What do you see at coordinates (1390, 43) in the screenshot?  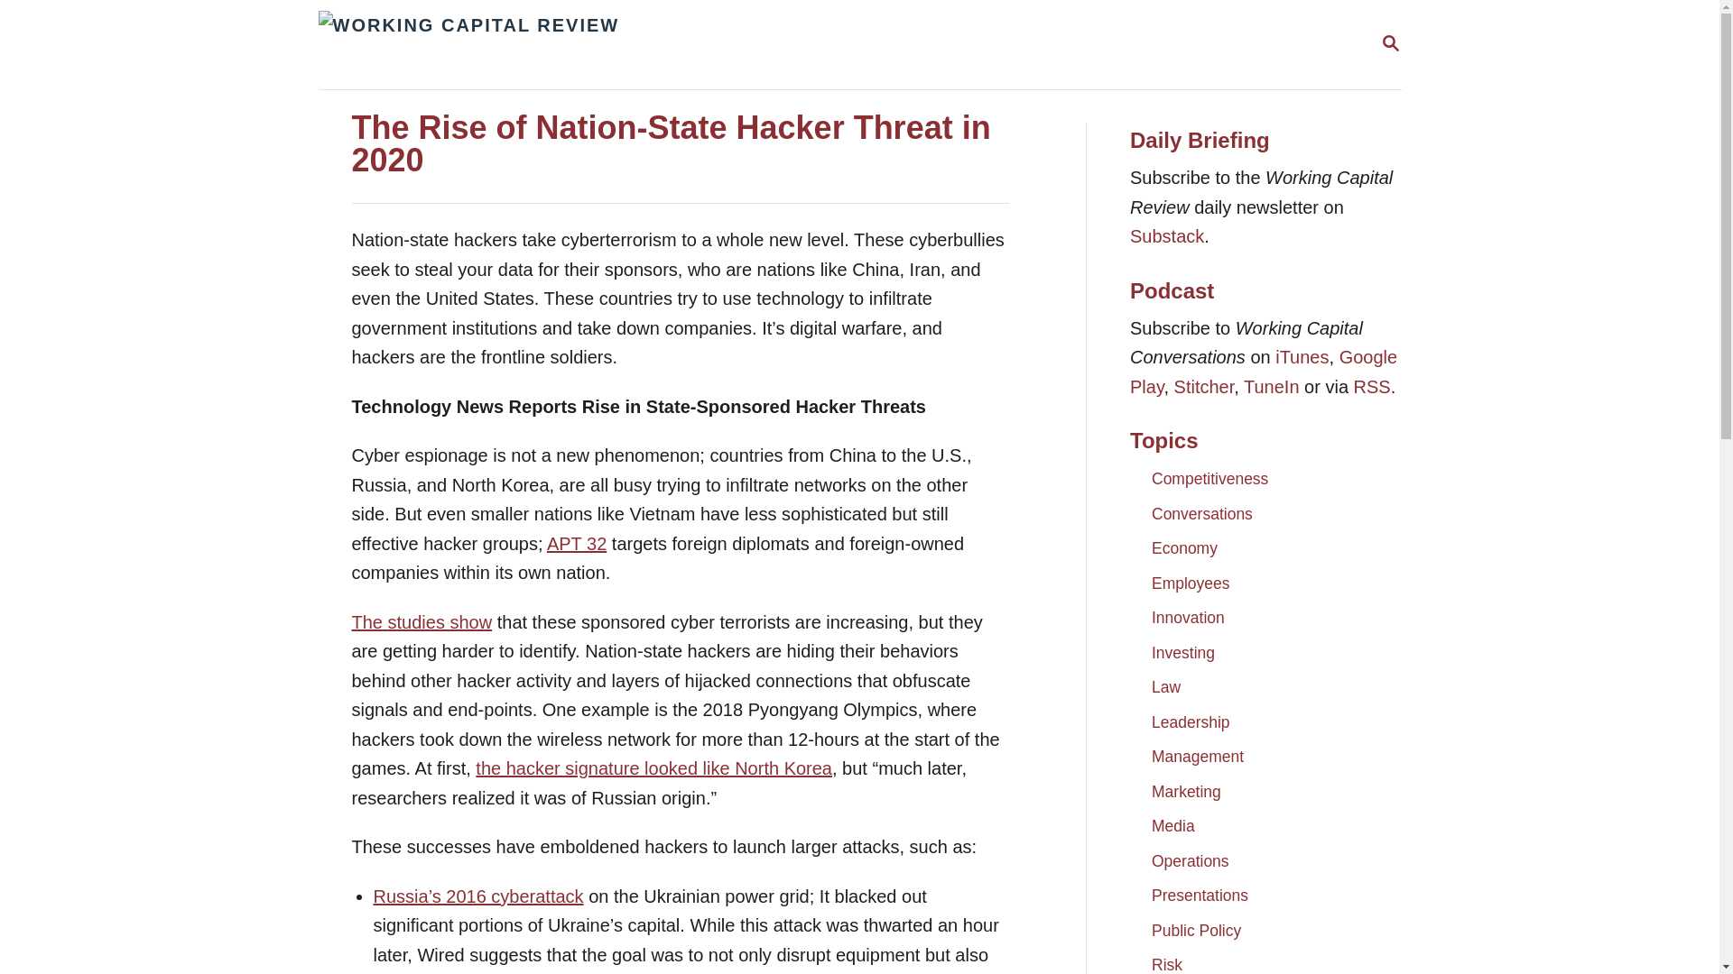 I see `Presentations` at bounding box center [1390, 43].